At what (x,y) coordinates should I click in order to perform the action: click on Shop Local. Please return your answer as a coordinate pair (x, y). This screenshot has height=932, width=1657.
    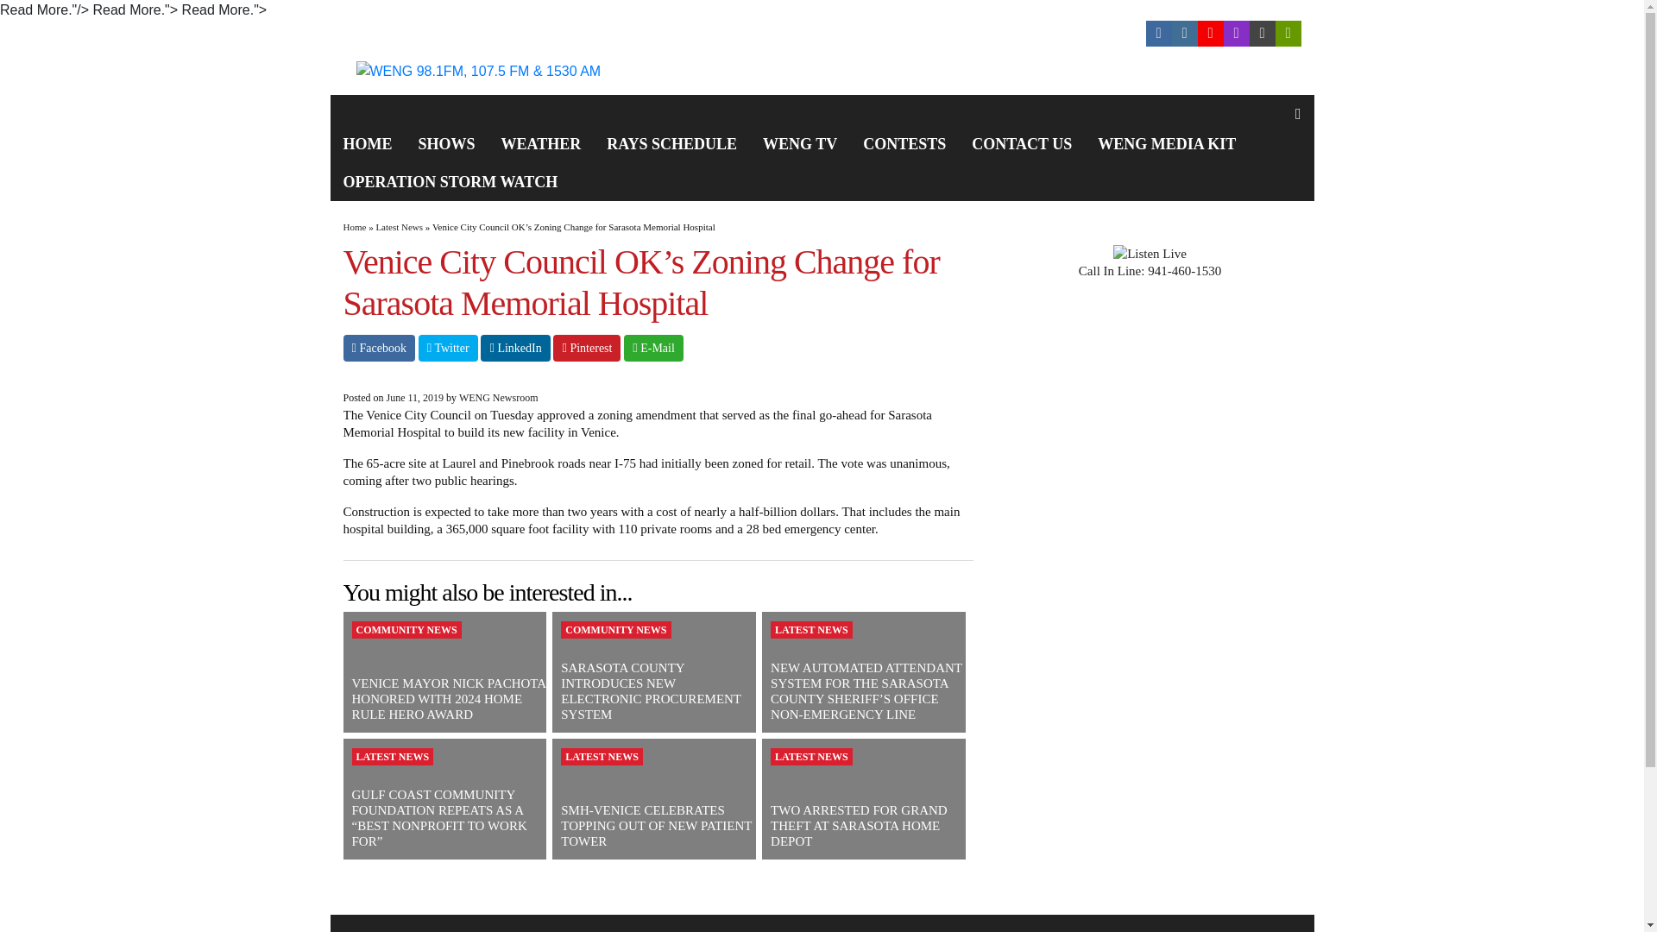
    Looking at the image, I should click on (561, 34).